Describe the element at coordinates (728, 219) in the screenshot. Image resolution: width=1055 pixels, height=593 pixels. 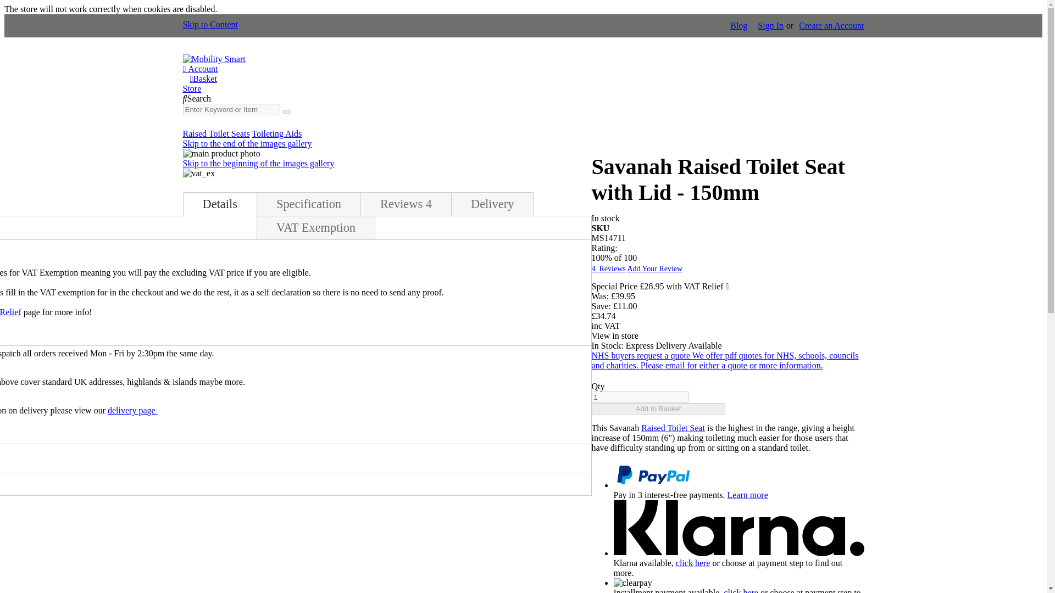
I see `Availability` at that location.